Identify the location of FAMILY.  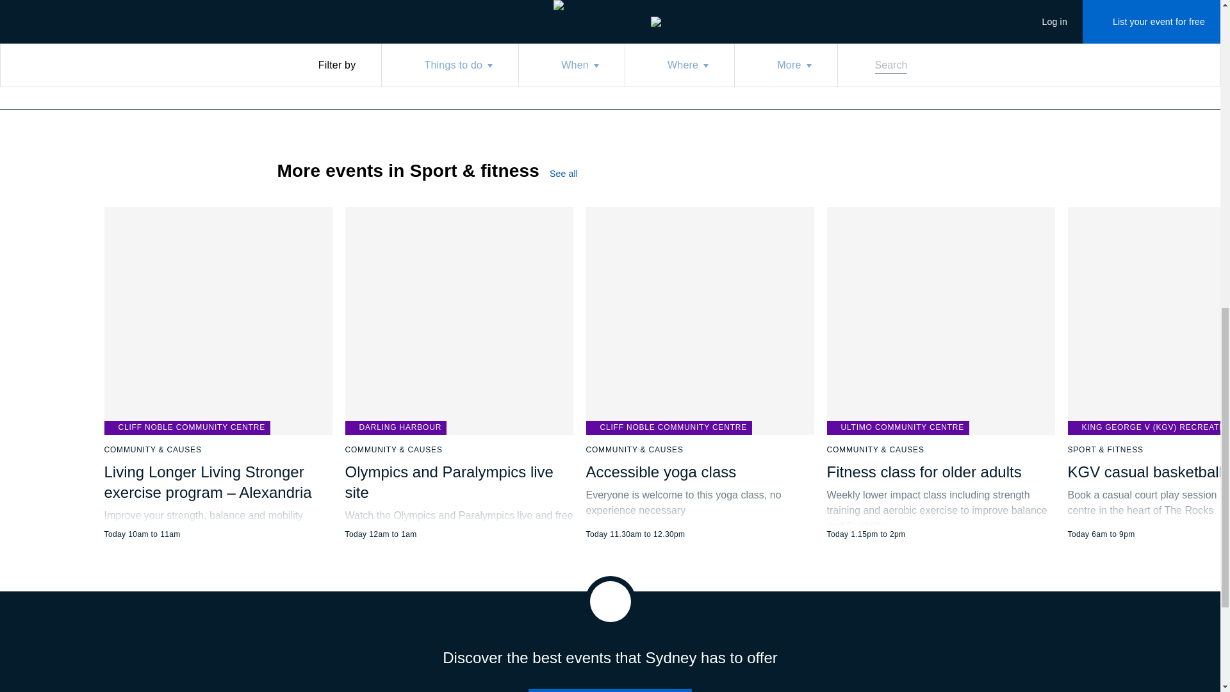
(297, 18).